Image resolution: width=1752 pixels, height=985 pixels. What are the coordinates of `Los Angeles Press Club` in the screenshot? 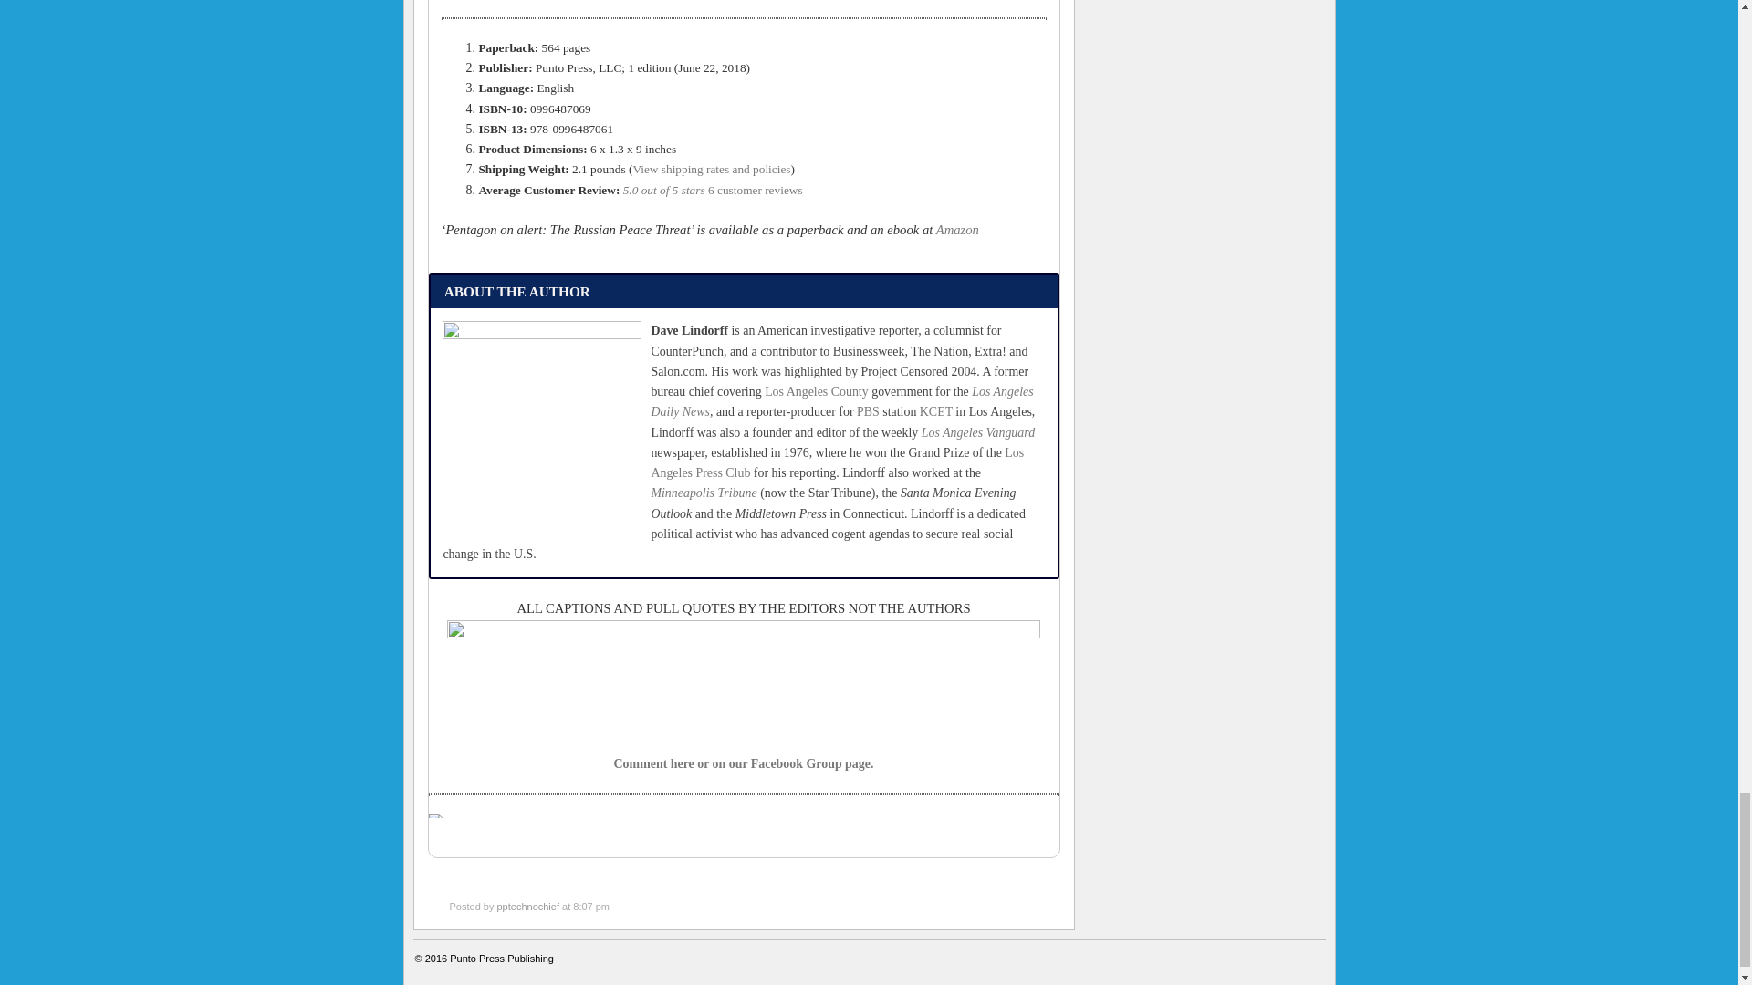 It's located at (836, 462).